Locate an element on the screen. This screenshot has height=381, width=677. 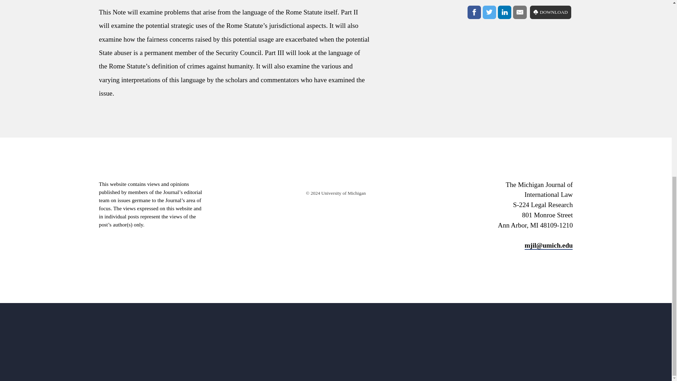
E-Mail is located at coordinates (520, 12).